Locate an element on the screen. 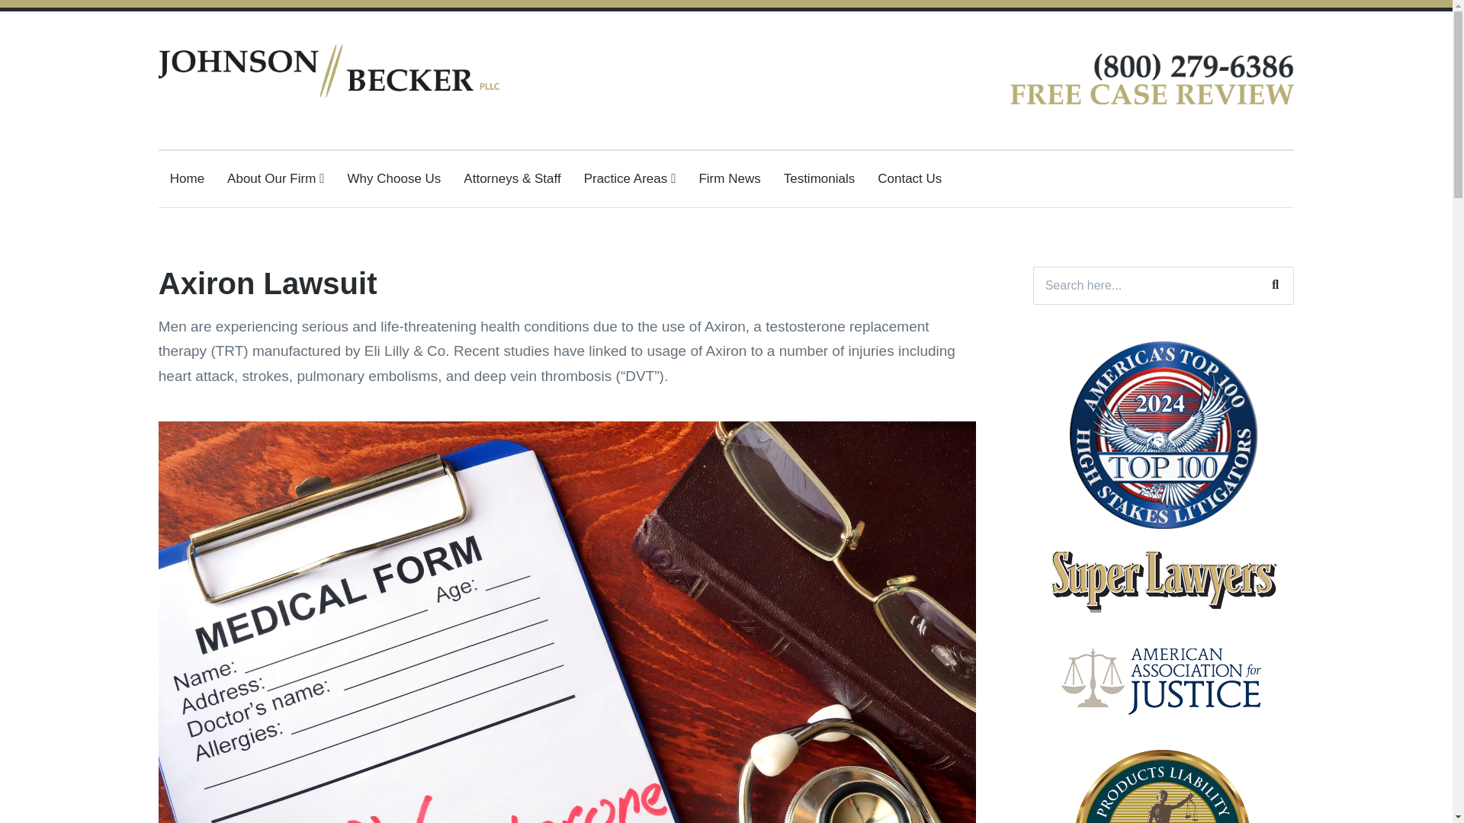 The image size is (1464, 823). Practice Areas is located at coordinates (630, 178).